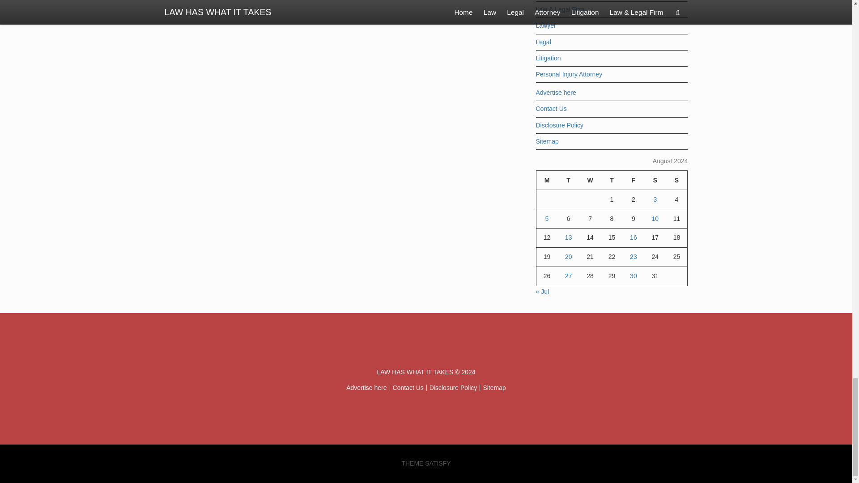  I want to click on Monday, so click(547, 181).